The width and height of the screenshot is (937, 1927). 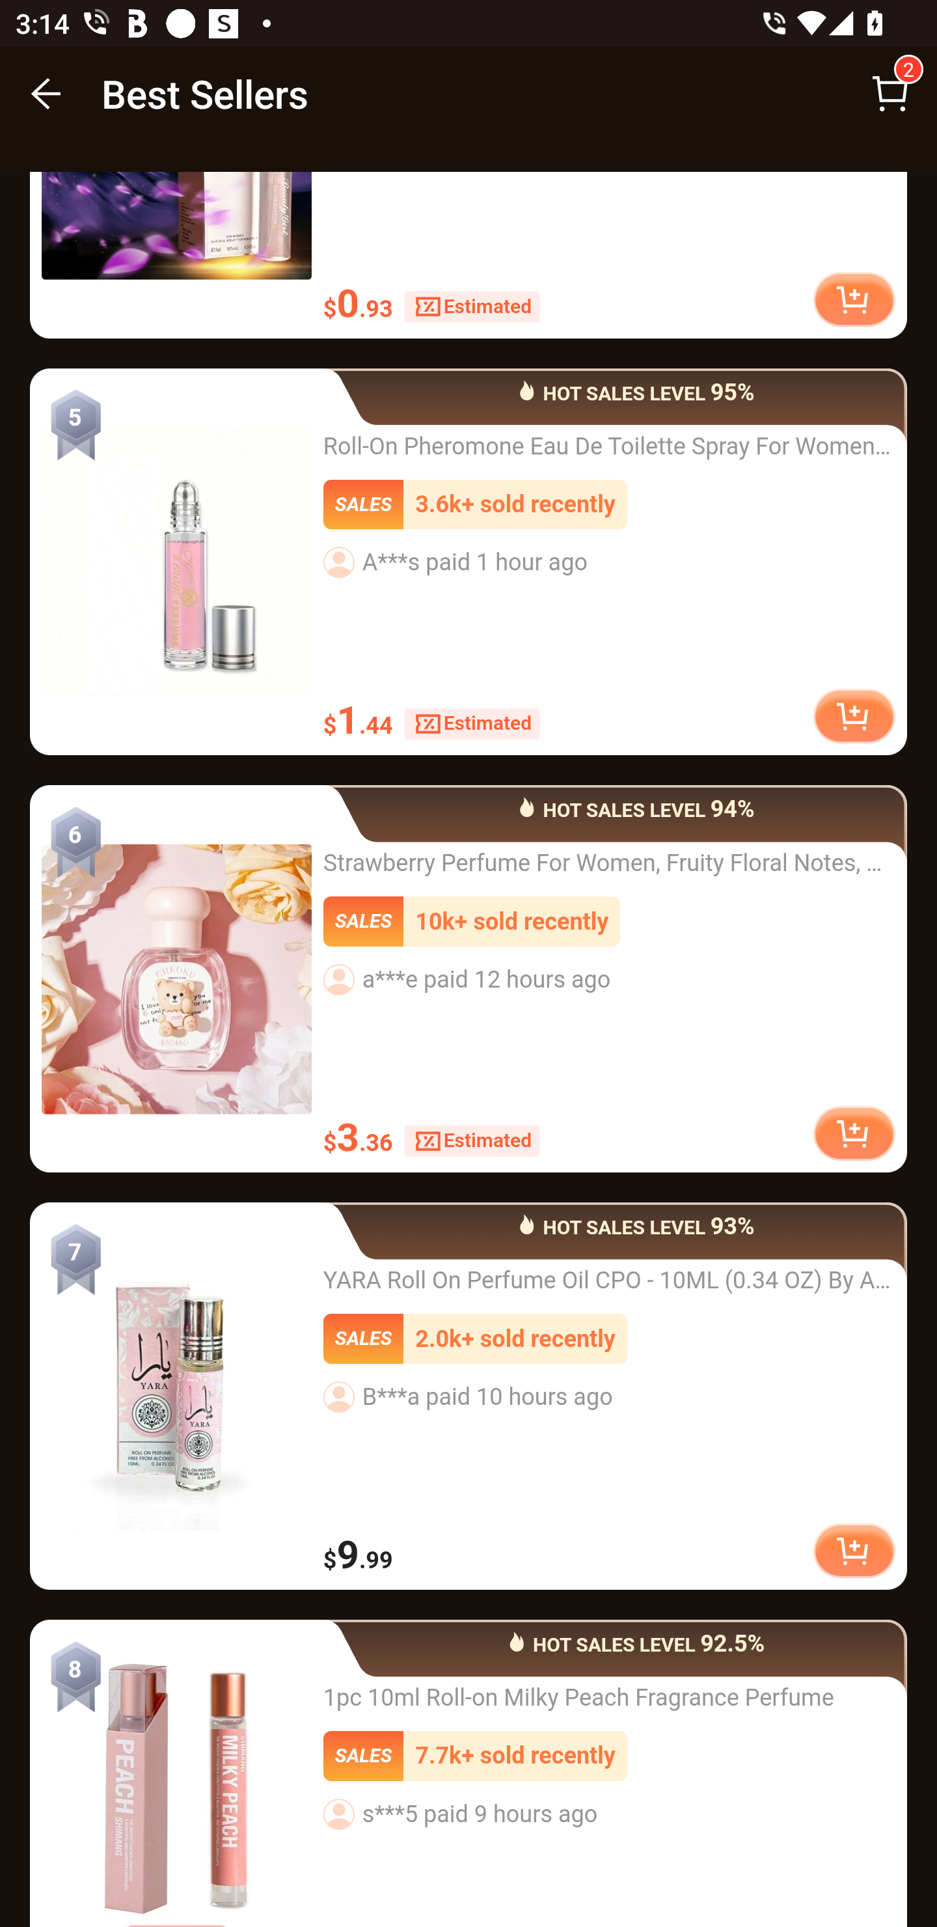 What do you see at coordinates (854, 301) in the screenshot?
I see `add to cart` at bounding box center [854, 301].